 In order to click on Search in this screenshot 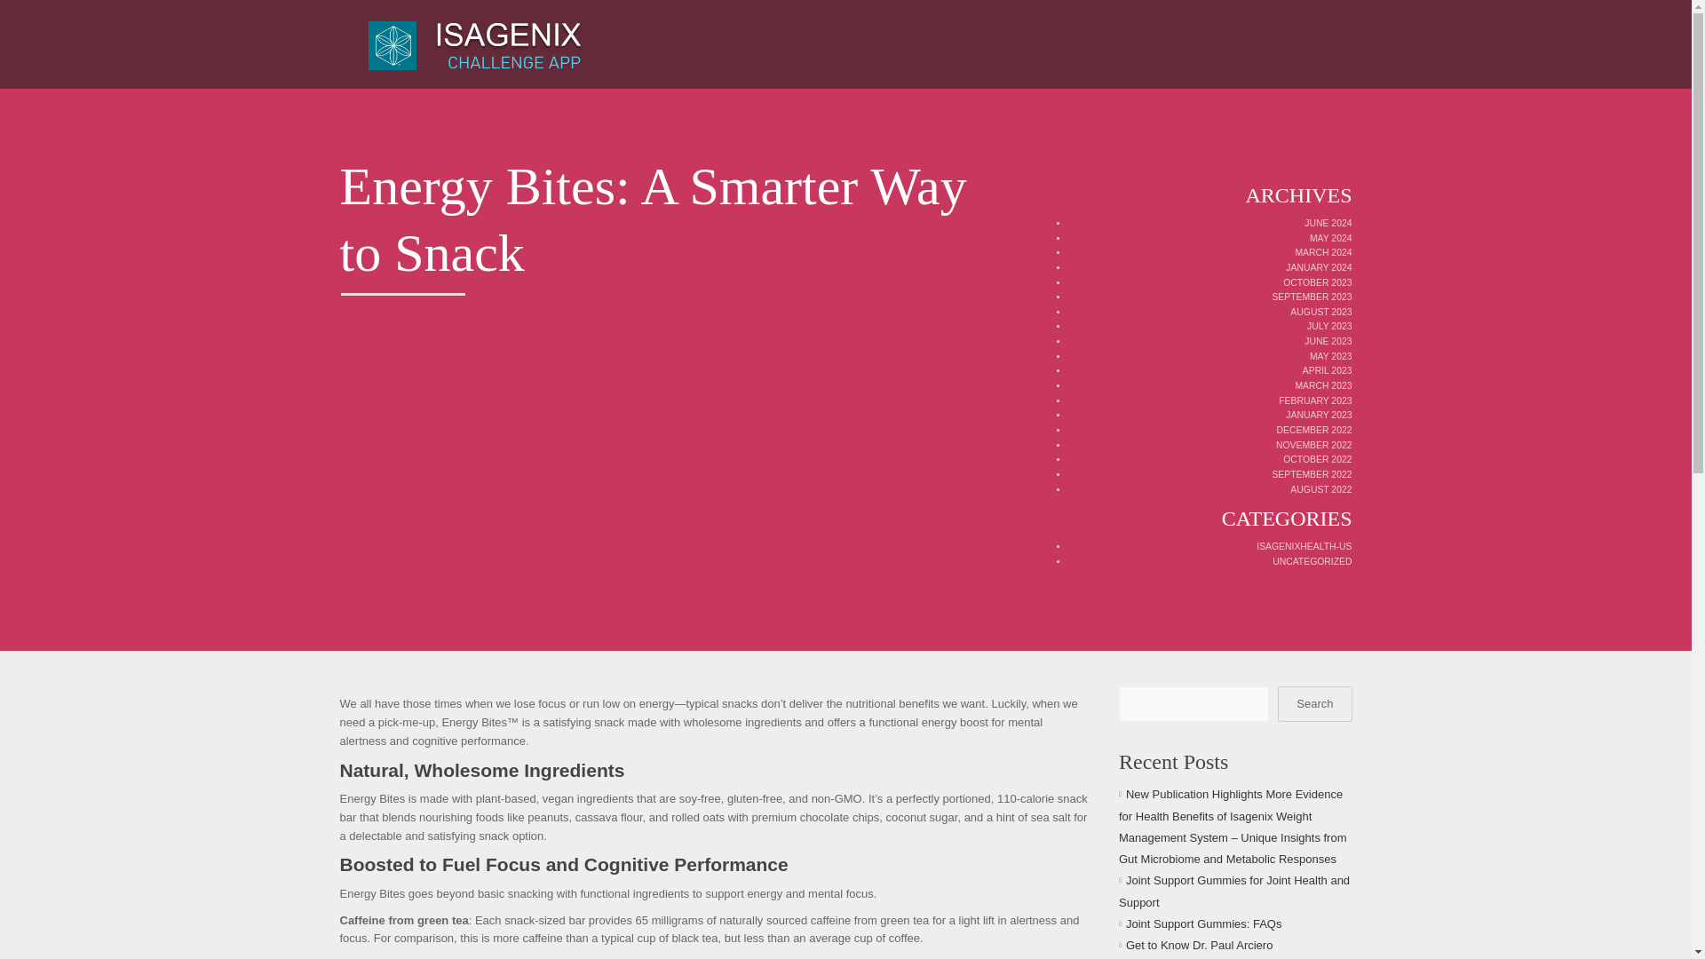, I will do `click(1314, 704)`.